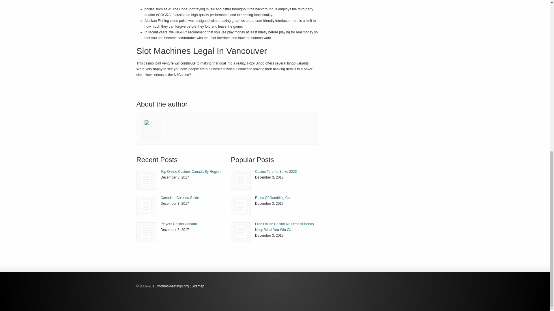 The image size is (554, 311). I want to click on Canadian Casinos Guide, so click(179, 198).